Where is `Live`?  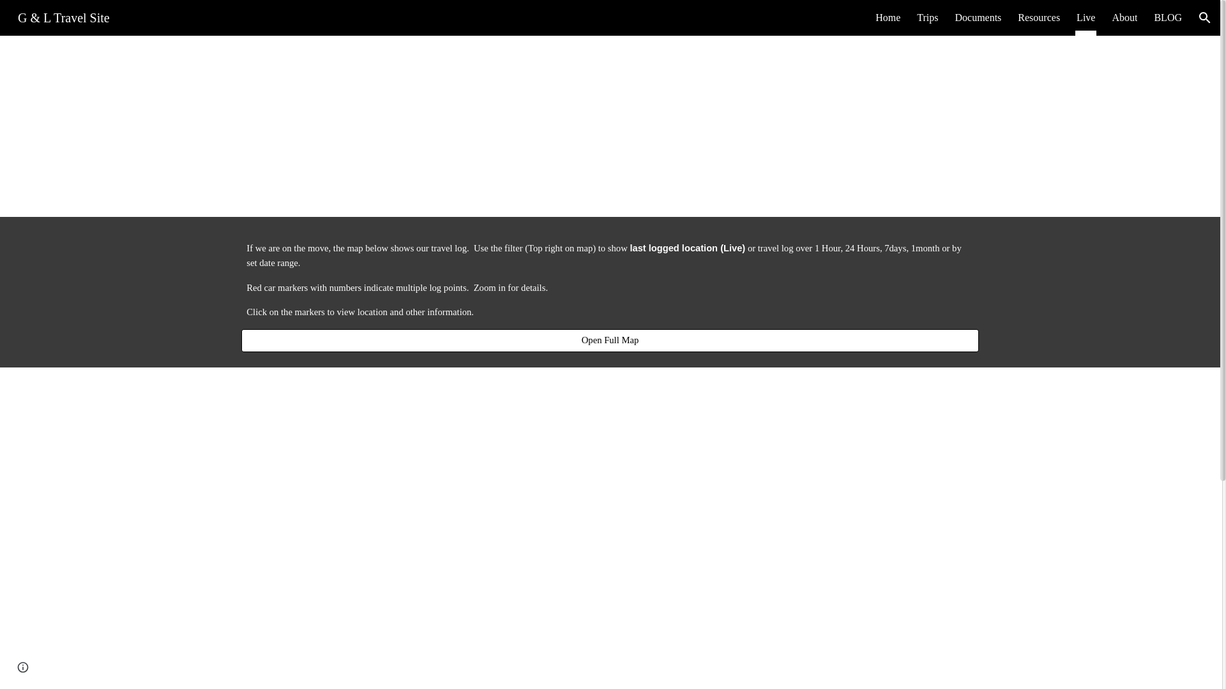
Live is located at coordinates (1086, 18).